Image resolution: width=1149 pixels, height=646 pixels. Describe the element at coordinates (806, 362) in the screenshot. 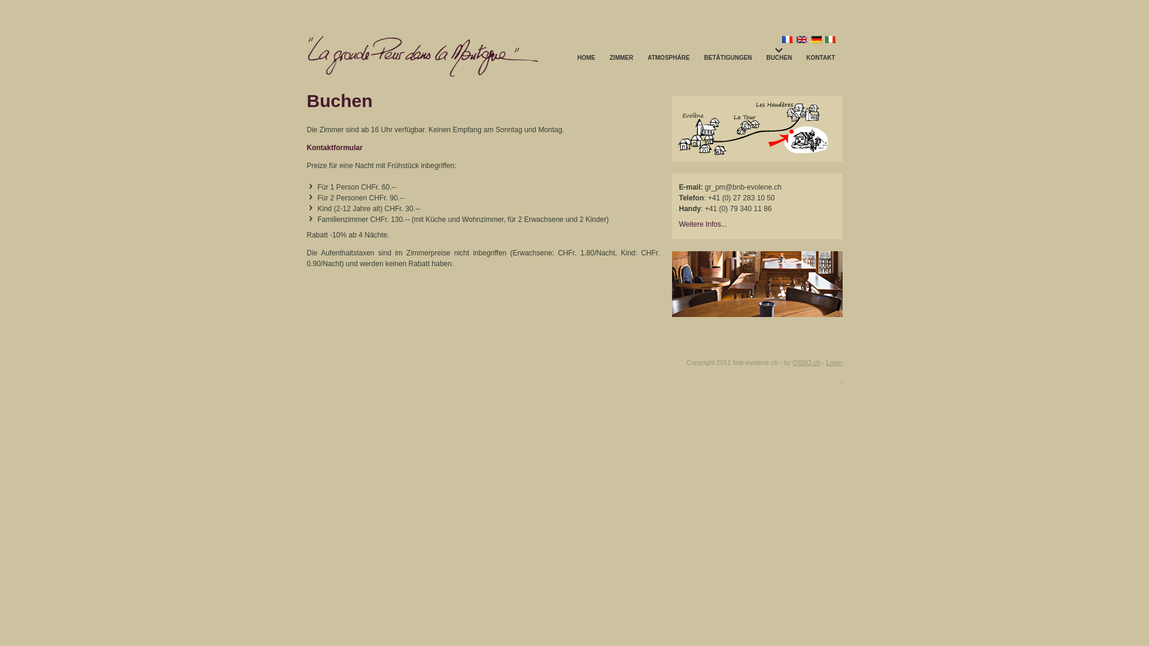

I see `OSSO.ch` at that location.